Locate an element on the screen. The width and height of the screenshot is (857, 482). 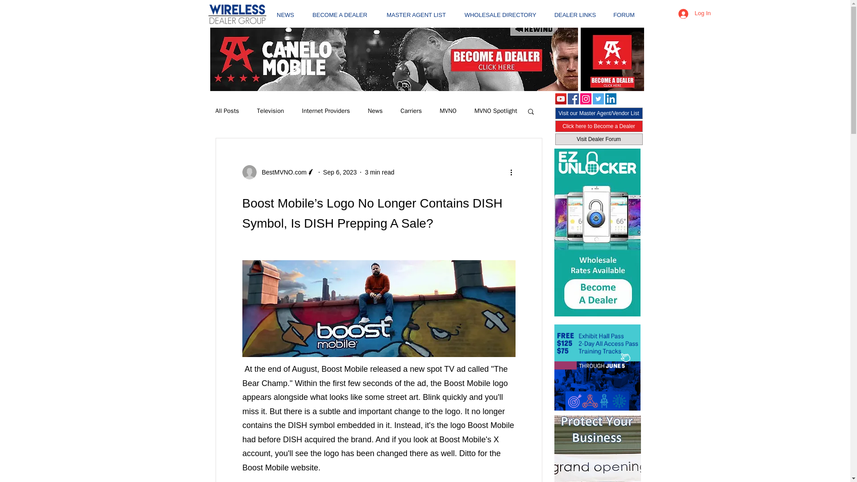
3 min read is located at coordinates (379, 172).